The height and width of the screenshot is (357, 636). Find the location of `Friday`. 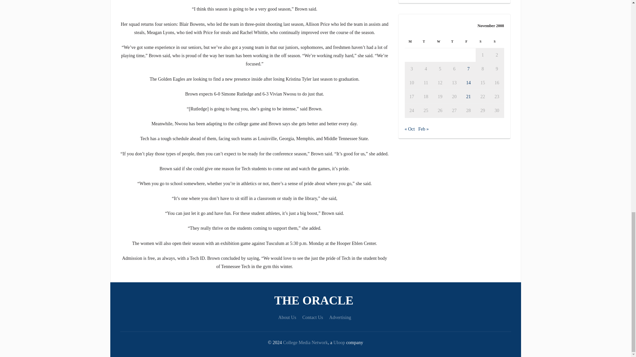

Friday is located at coordinates (468, 41).